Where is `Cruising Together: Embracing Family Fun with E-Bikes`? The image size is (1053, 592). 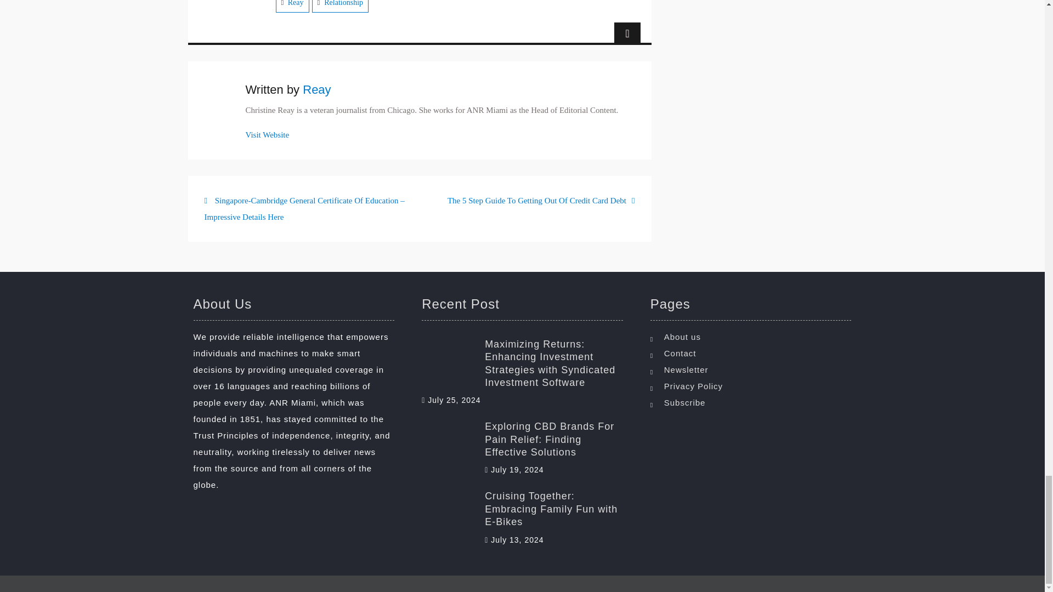 Cruising Together: Embracing Family Fun with E-Bikes is located at coordinates (522, 509).